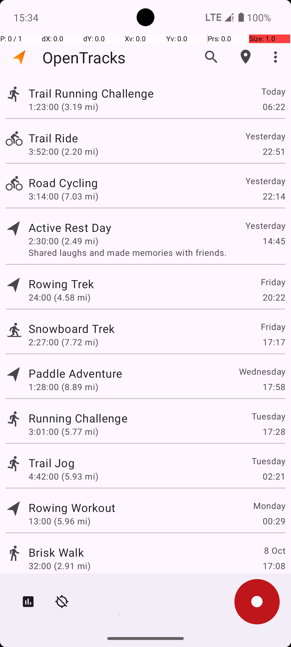 This screenshot has height=647, width=291. I want to click on 4:42:00 (5.93 mi), so click(64, 476).